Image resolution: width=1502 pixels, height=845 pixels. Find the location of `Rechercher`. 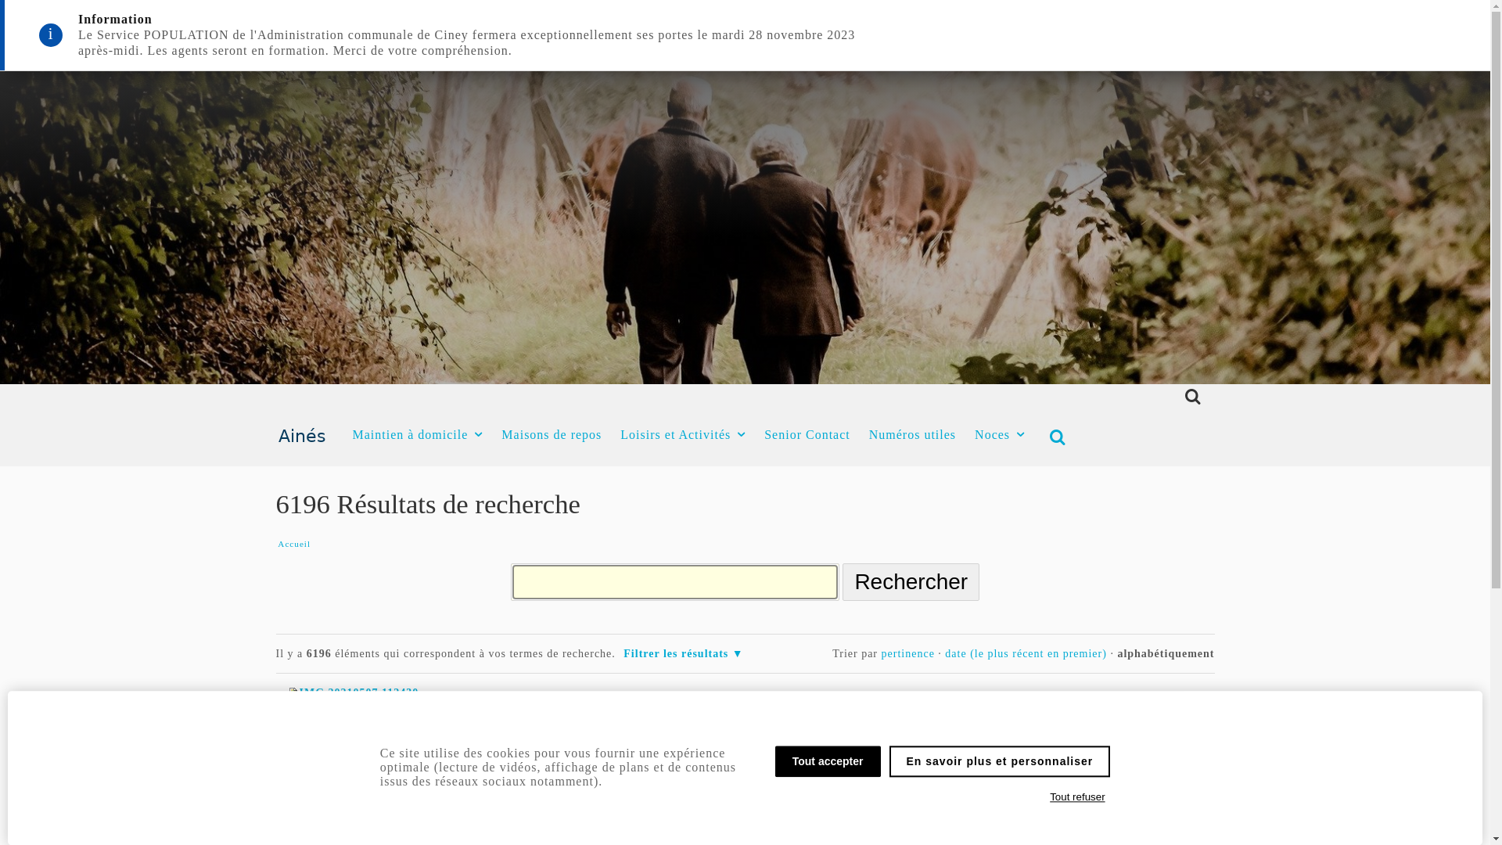

Rechercher is located at coordinates (911, 582).